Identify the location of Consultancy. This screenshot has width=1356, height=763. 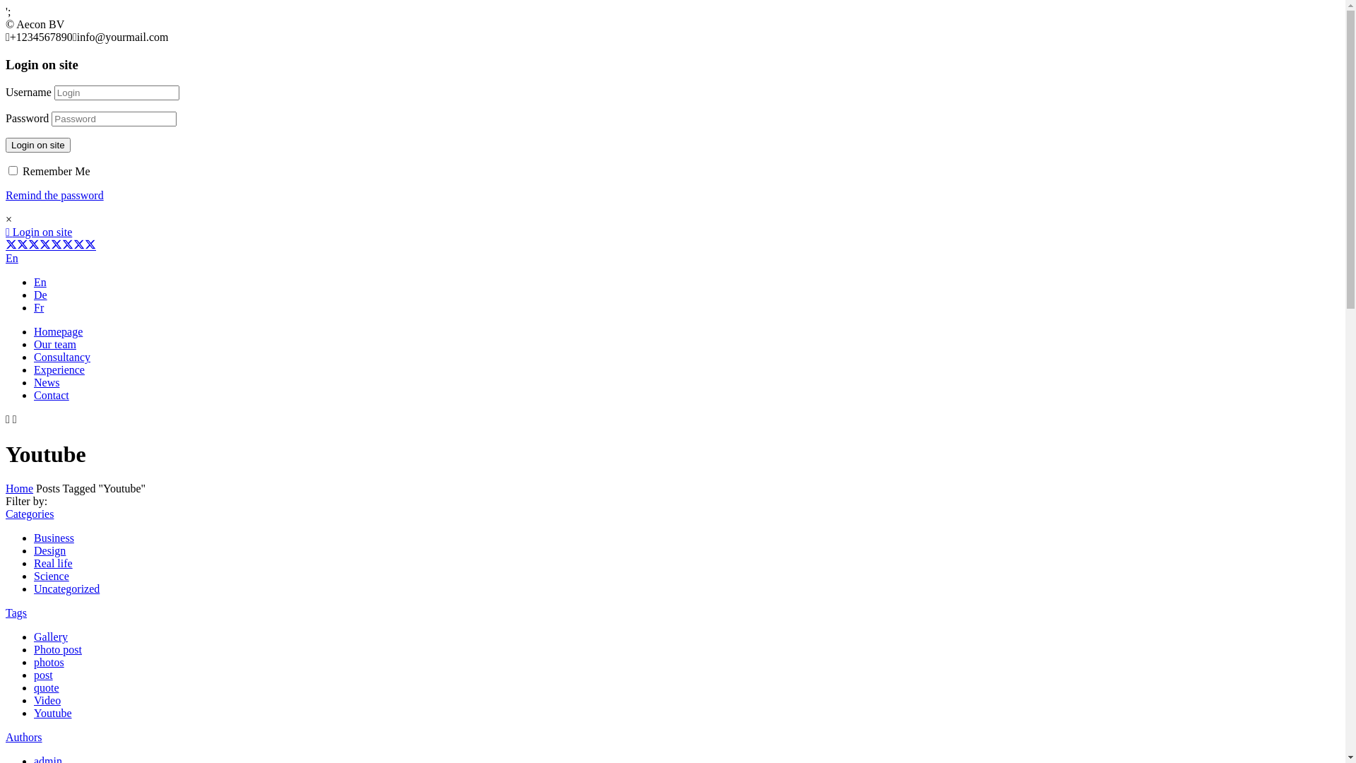
(62, 357).